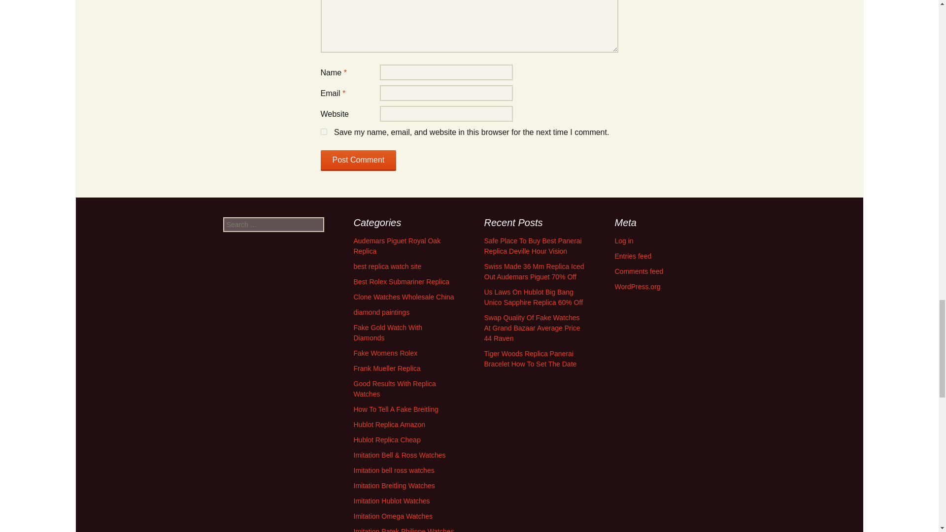 The height and width of the screenshot is (532, 946). What do you see at coordinates (393, 516) in the screenshot?
I see `Imitation Omega Watches` at bounding box center [393, 516].